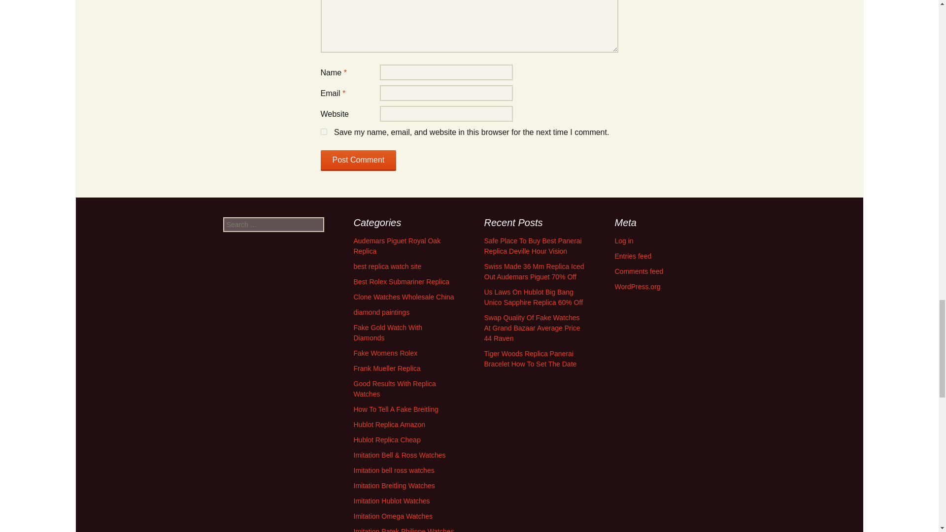 The height and width of the screenshot is (532, 946). What do you see at coordinates (393, 516) in the screenshot?
I see `Imitation Omega Watches` at bounding box center [393, 516].